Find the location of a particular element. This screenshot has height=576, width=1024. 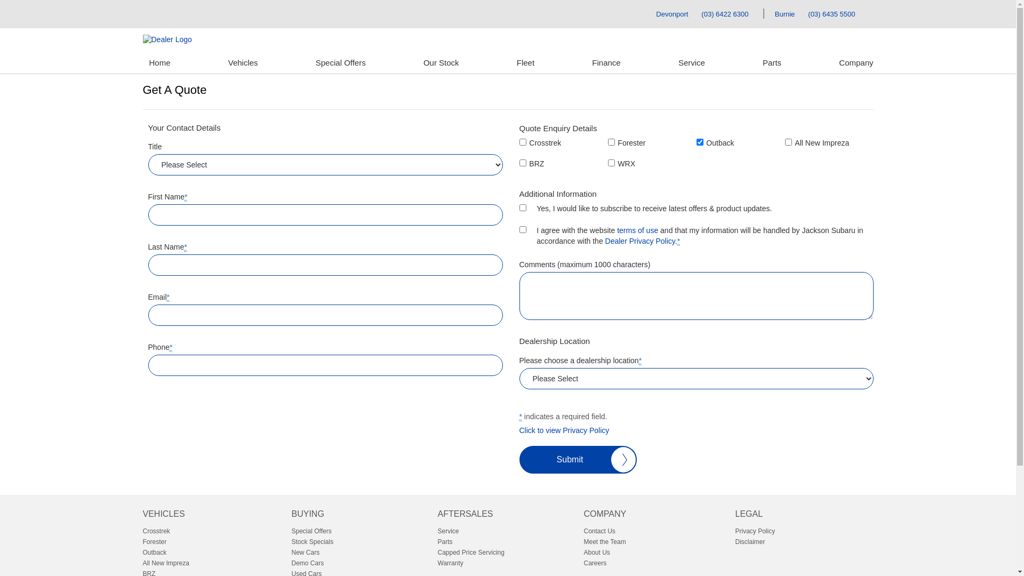

Company is located at coordinates (853, 63).